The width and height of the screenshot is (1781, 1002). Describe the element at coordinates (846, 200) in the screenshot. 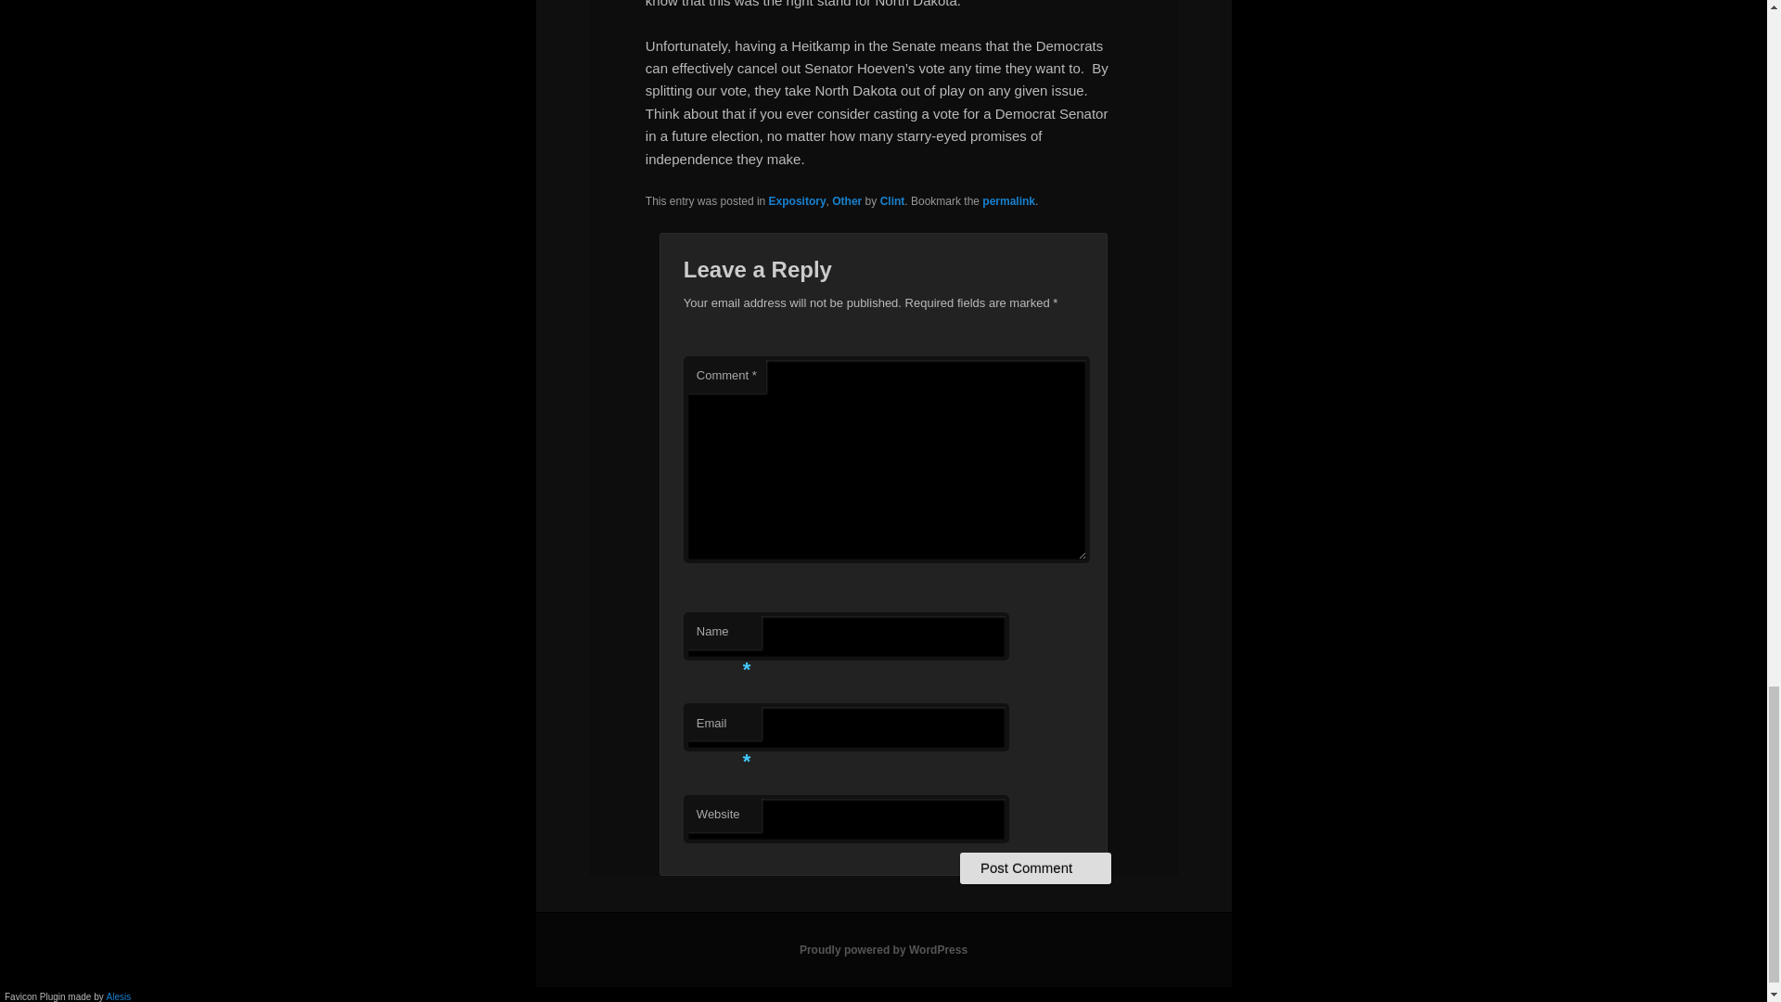

I see `Other` at that location.